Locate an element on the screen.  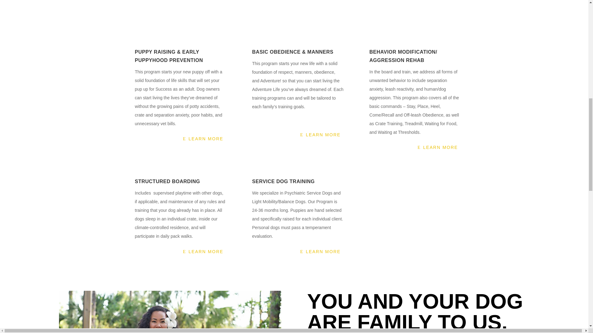
LEARN MORE is located at coordinates (203, 252).